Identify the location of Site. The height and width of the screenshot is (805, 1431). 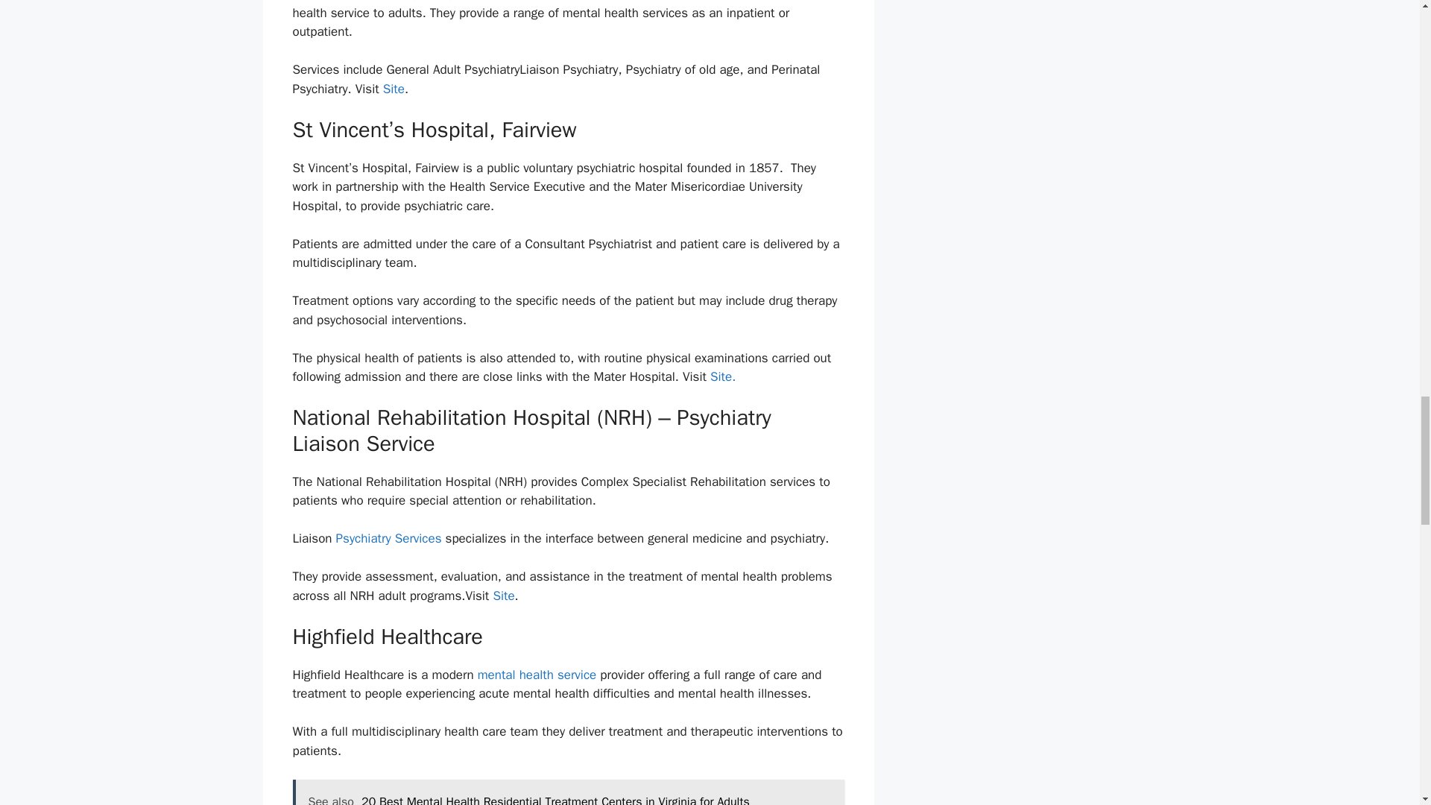
(394, 89).